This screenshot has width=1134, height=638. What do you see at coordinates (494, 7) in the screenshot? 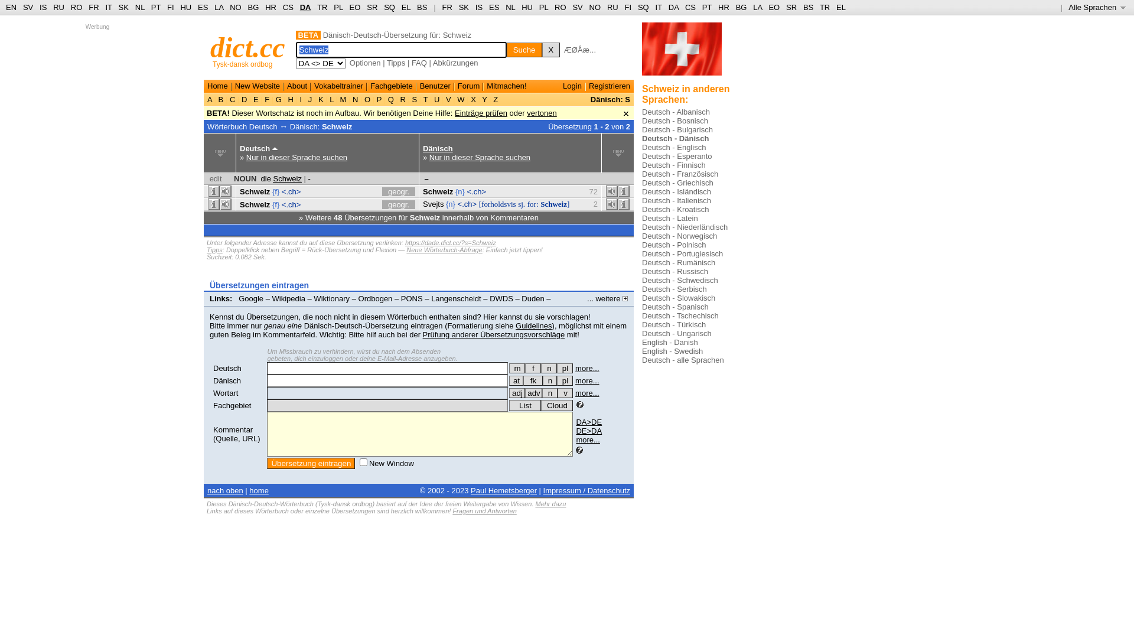
I see `ES` at bounding box center [494, 7].